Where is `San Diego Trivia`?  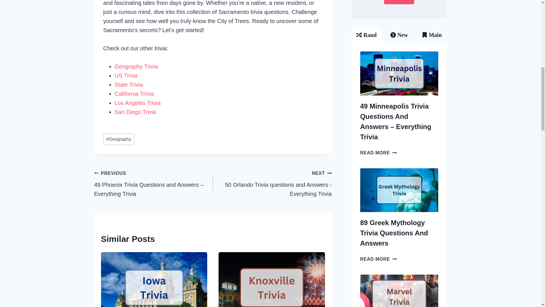
San Diego Trivia is located at coordinates (135, 112).